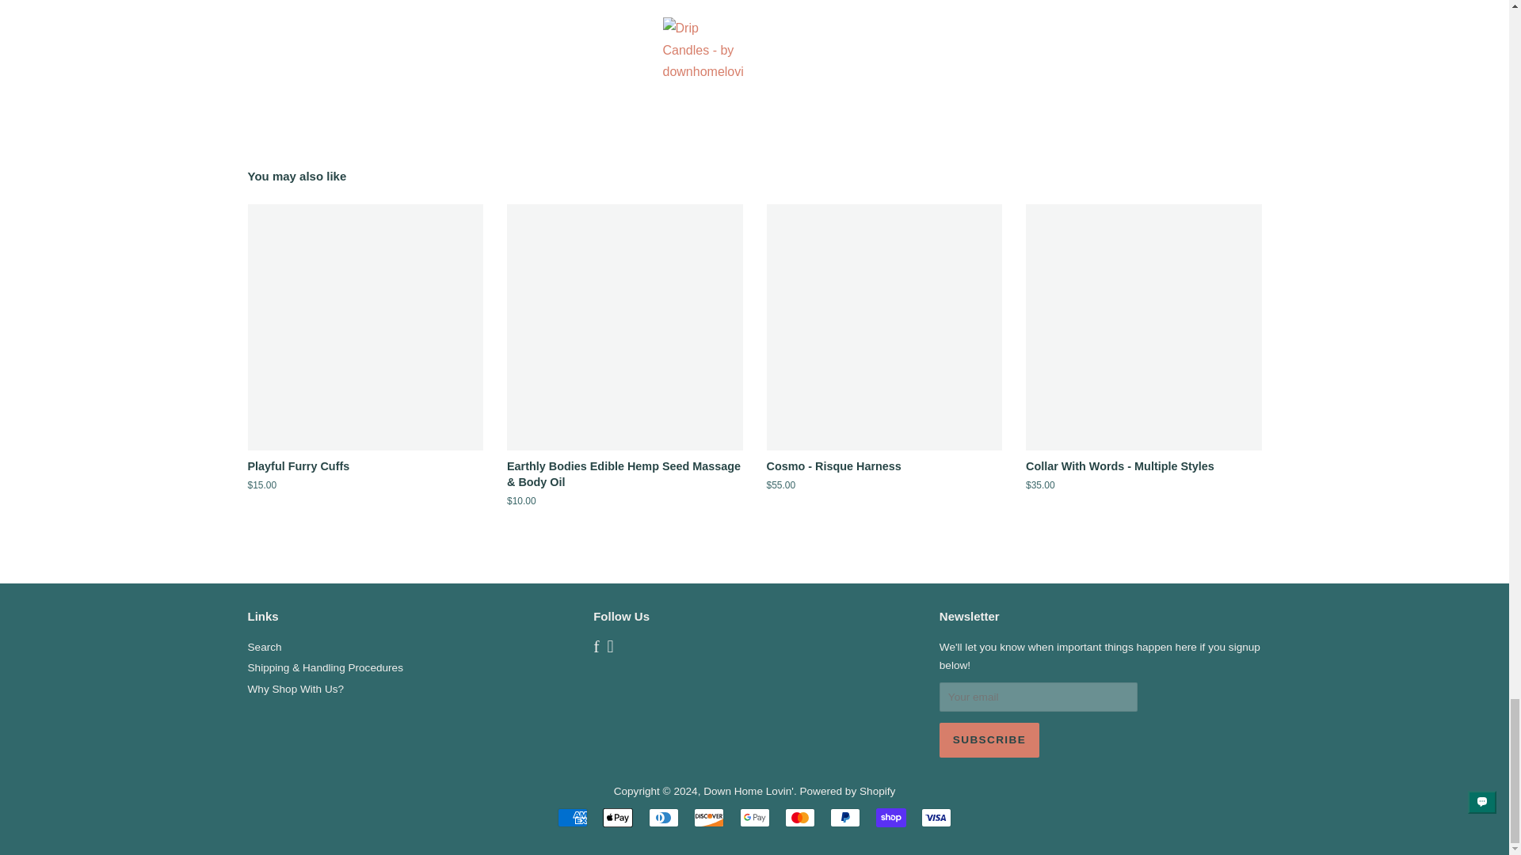 The image size is (1521, 855). What do you see at coordinates (989, 739) in the screenshot?
I see `Subscribe` at bounding box center [989, 739].